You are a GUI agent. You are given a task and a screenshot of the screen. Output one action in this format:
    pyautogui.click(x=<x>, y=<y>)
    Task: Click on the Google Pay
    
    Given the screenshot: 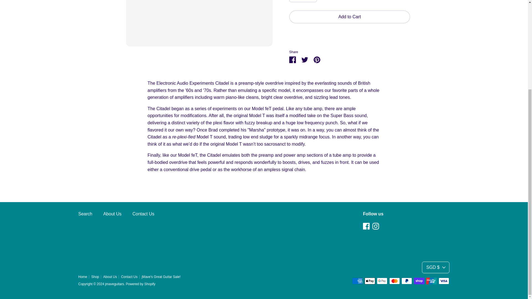 What is the action you would take?
    pyautogui.click(x=382, y=281)
    